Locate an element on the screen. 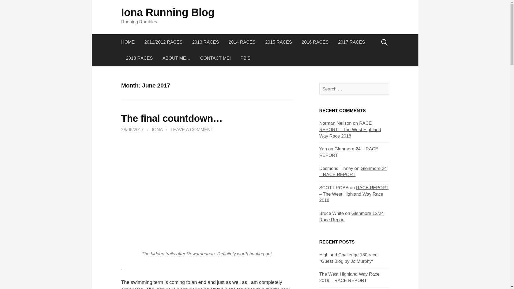 This screenshot has height=289, width=514. CONTACT ME! is located at coordinates (216, 58).